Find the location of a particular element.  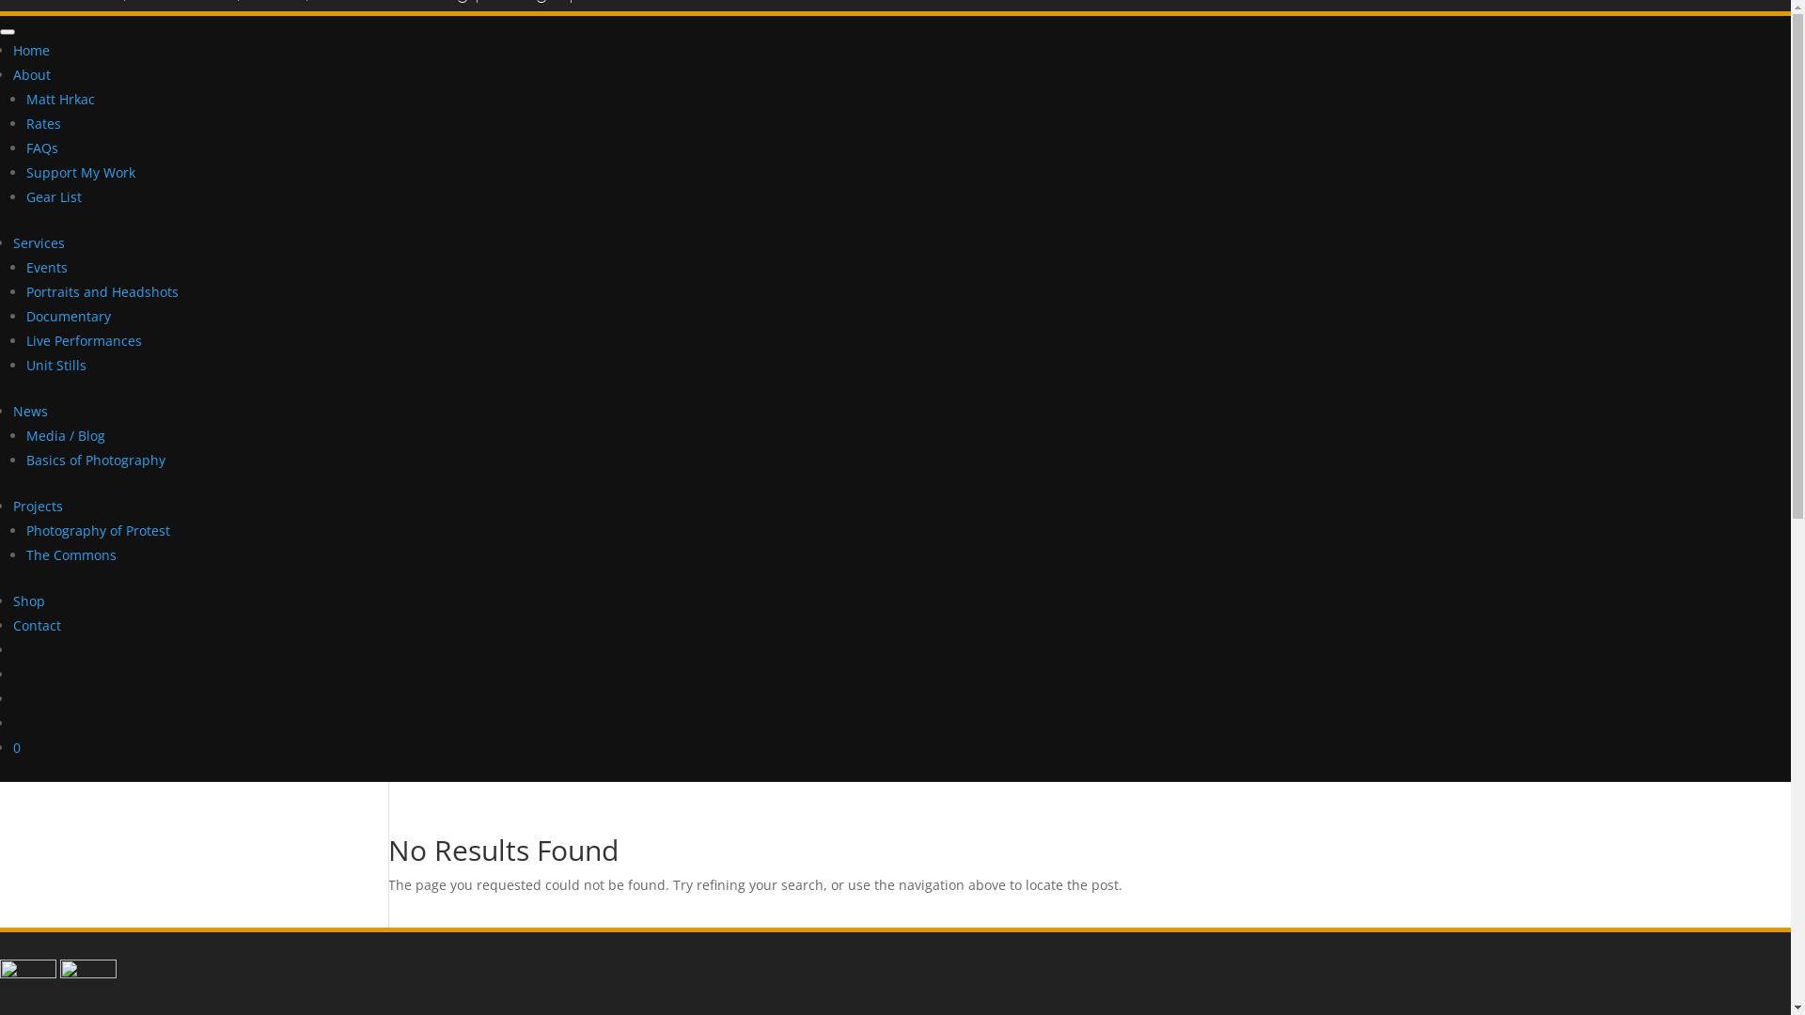

News is located at coordinates (30, 411).